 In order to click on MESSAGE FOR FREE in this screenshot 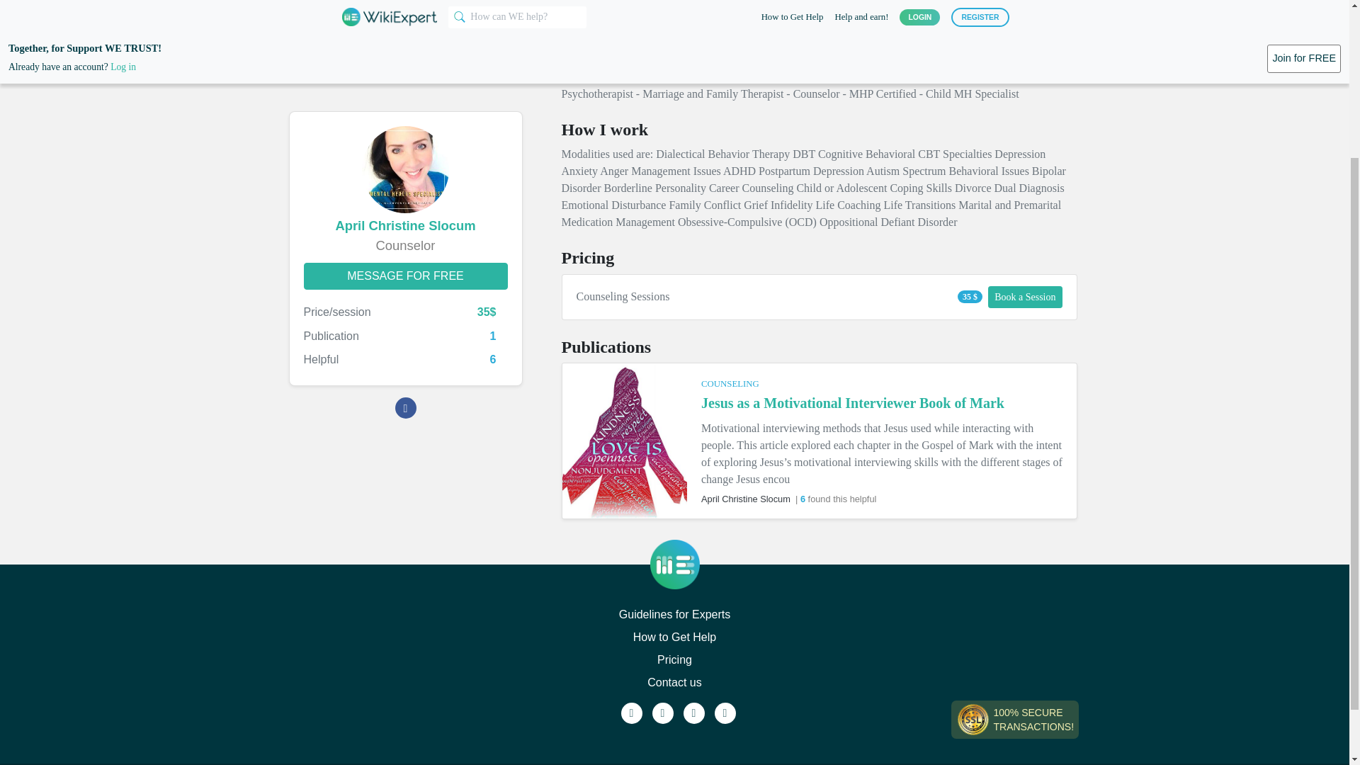, I will do `click(405, 72)`.